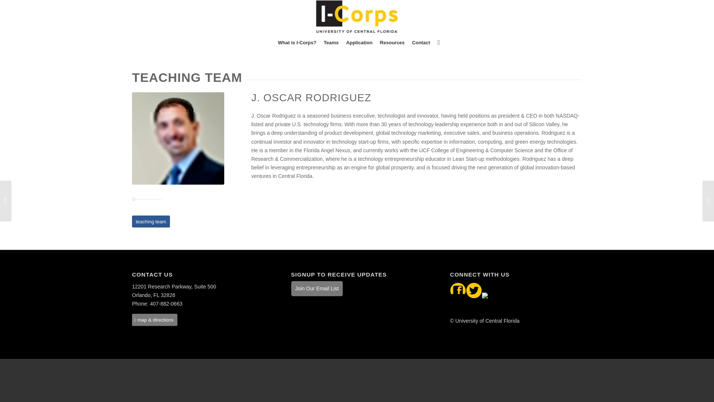  What do you see at coordinates (178, 138) in the screenshot?
I see `x751` at bounding box center [178, 138].